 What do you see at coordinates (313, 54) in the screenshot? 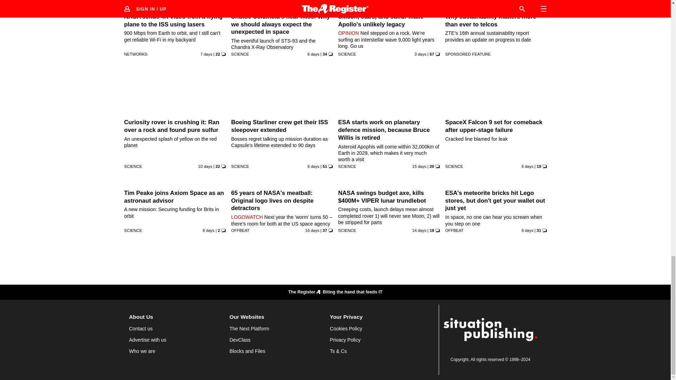
I see `26 Jul 2024 9:33` at bounding box center [313, 54].